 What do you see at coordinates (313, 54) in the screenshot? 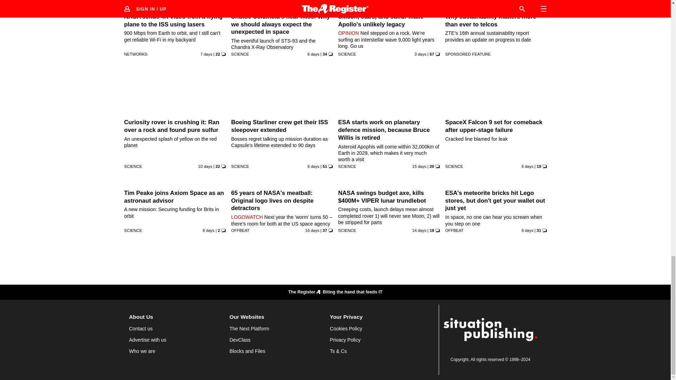
I see `26 Jul 2024 9:33` at bounding box center [313, 54].